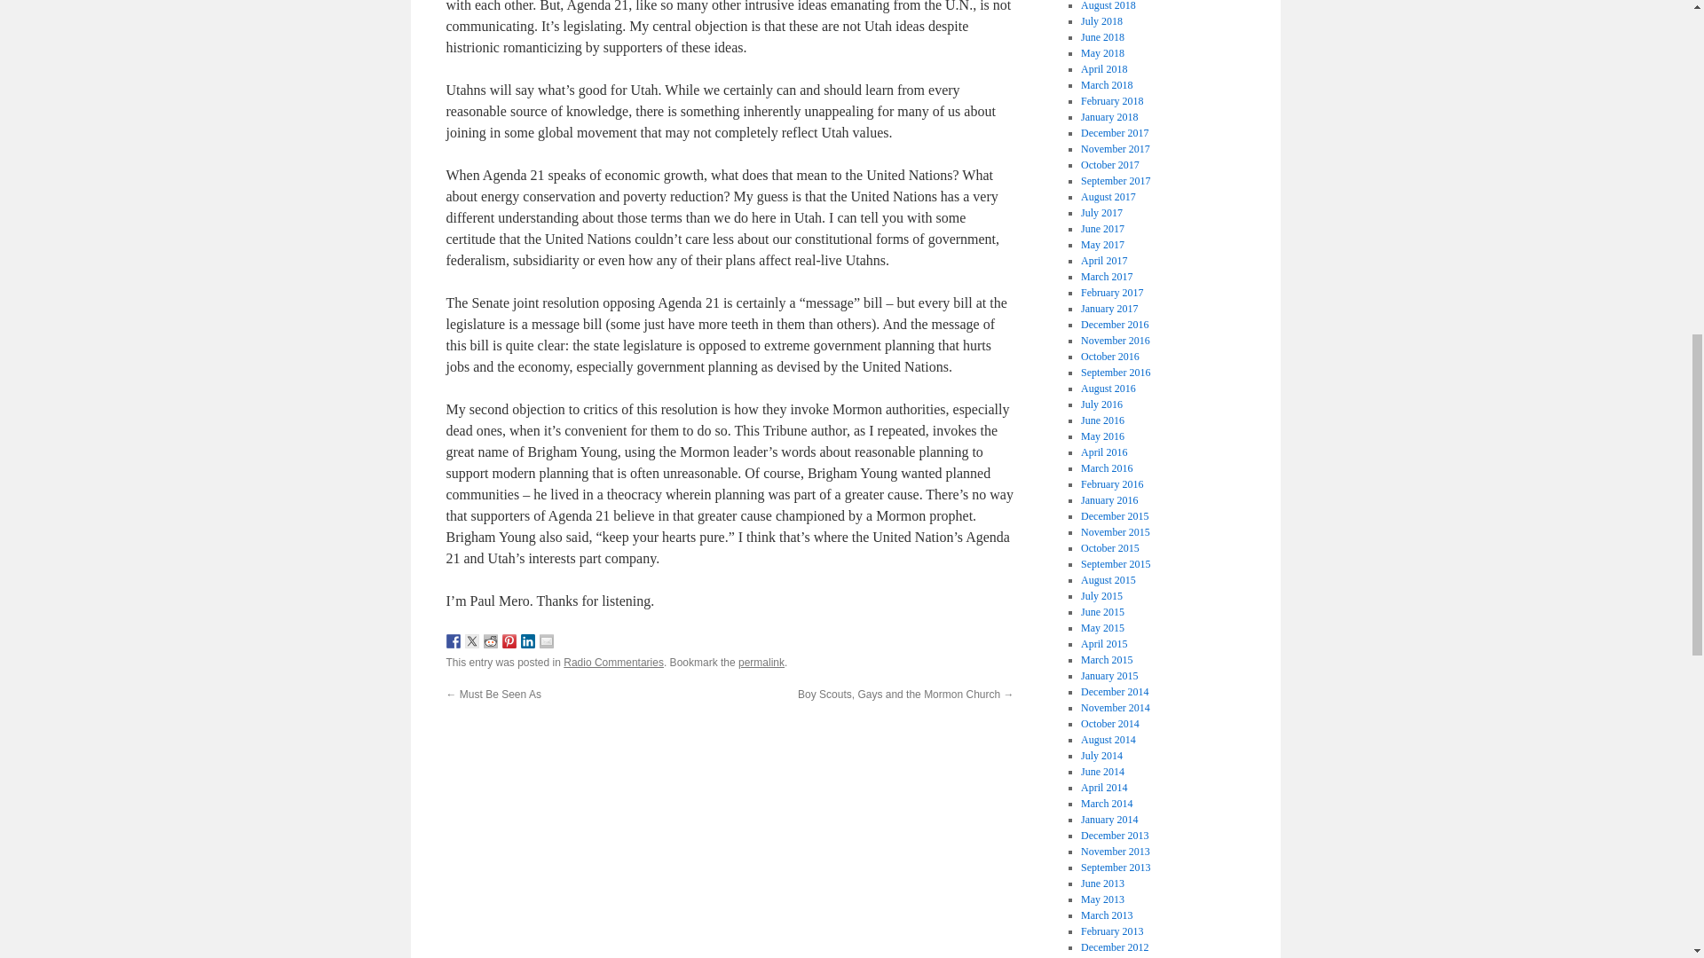 This screenshot has width=1704, height=958. Describe the element at coordinates (761, 662) in the screenshot. I see `Permalink to Agenda 21` at that location.